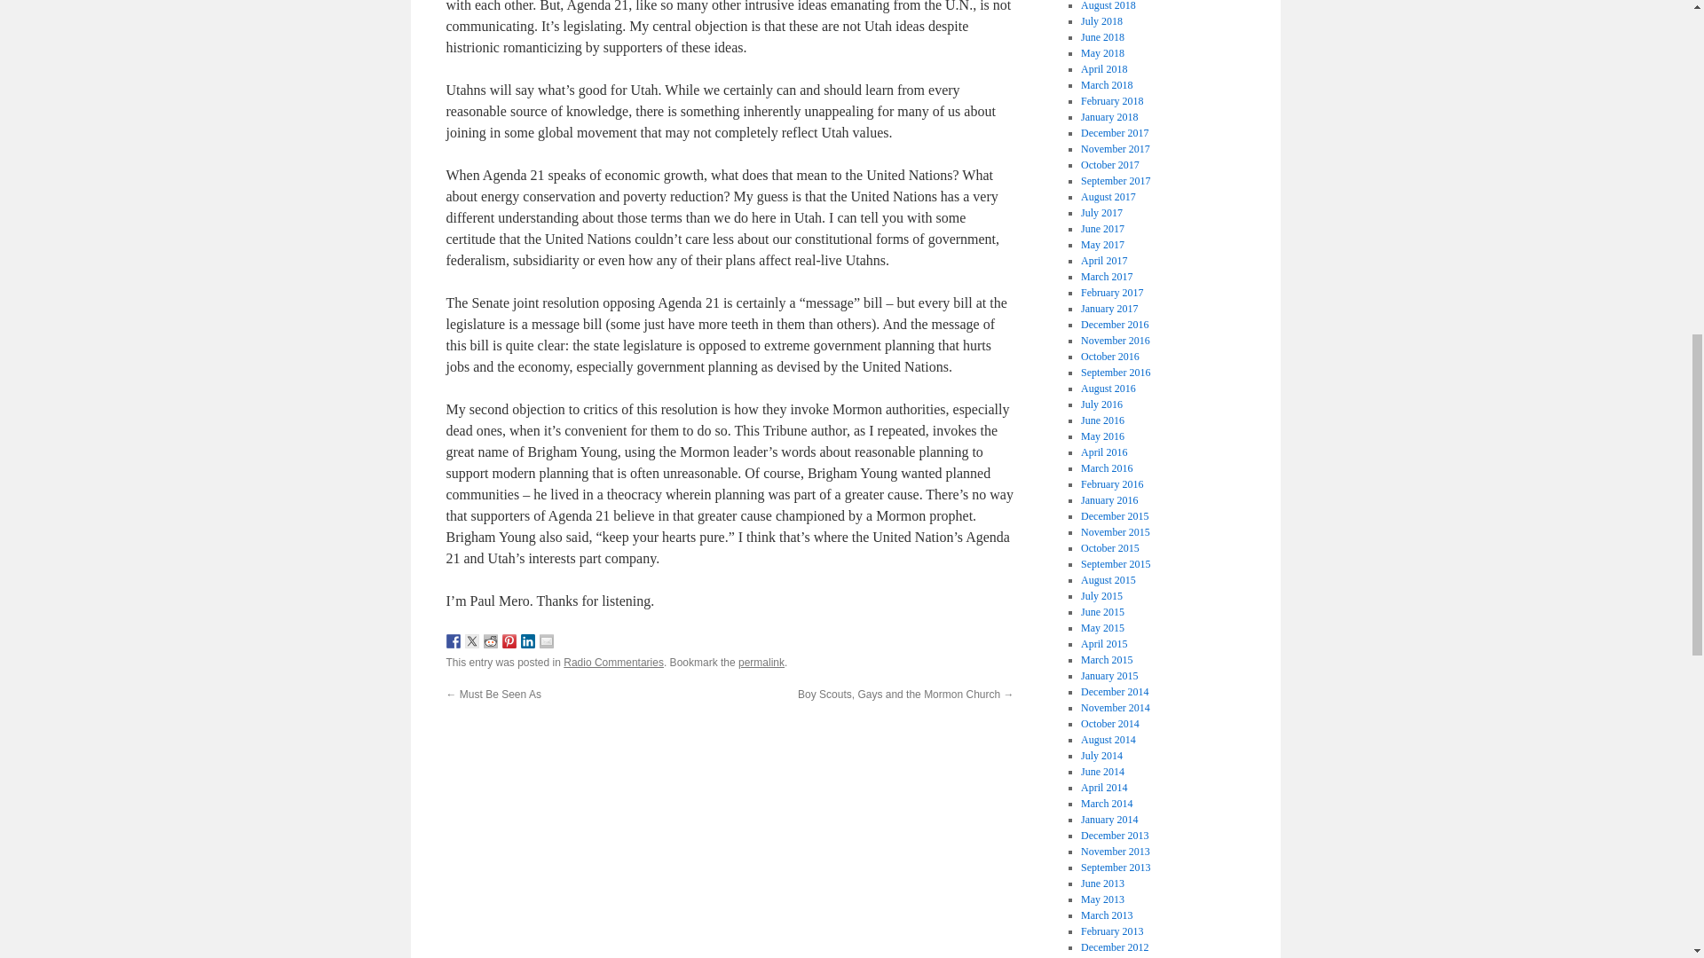 This screenshot has width=1704, height=958. Describe the element at coordinates (761, 662) in the screenshot. I see `Permalink to Agenda 21` at that location.